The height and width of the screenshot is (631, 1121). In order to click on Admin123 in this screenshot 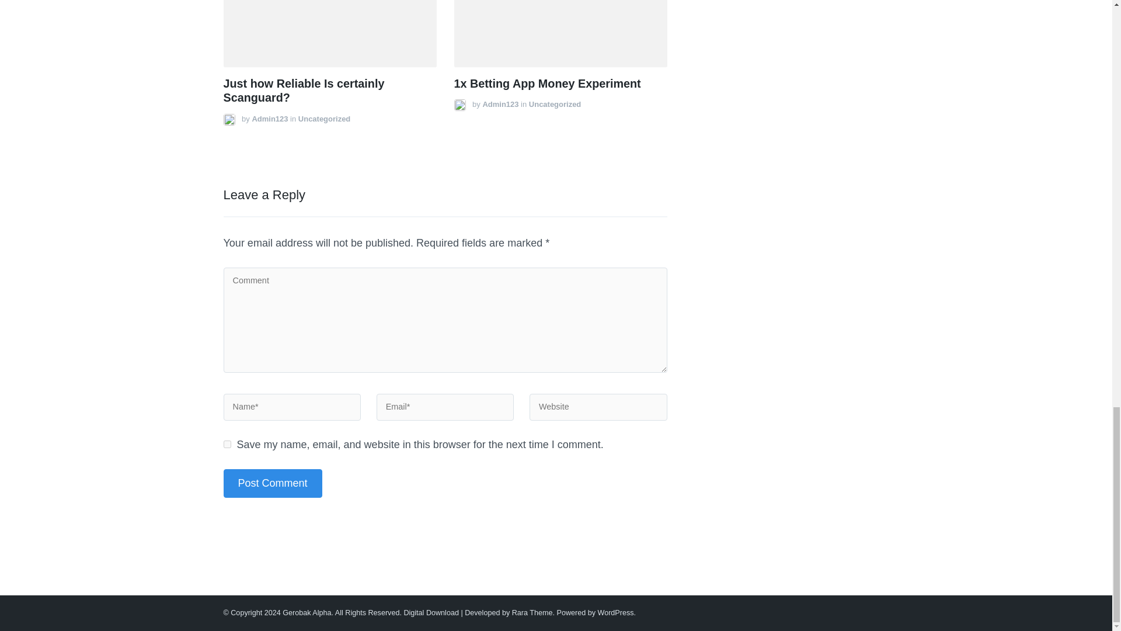, I will do `click(500, 104)`.